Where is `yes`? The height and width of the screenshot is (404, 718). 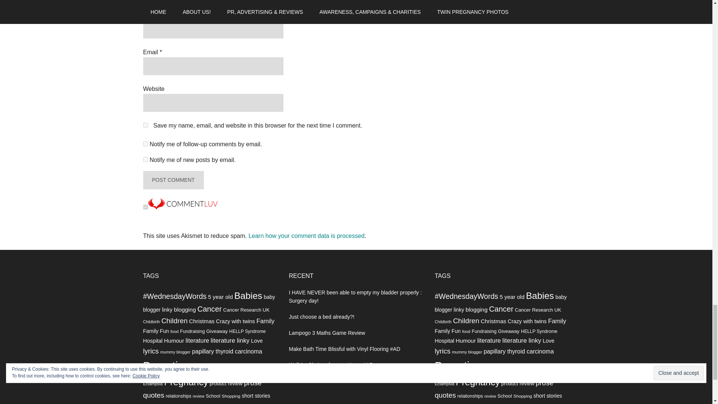 yes is located at coordinates (145, 125).